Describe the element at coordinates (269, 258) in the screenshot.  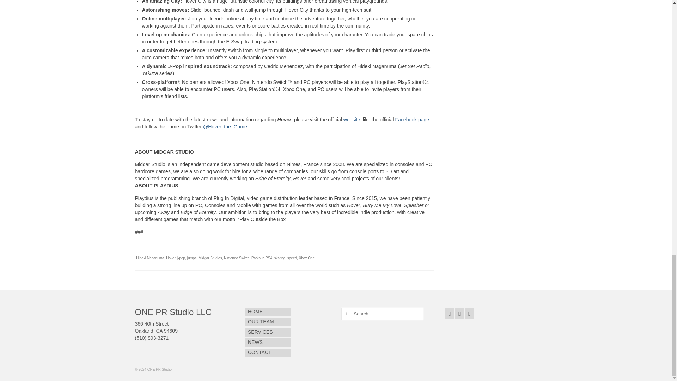
I see `PS4` at that location.